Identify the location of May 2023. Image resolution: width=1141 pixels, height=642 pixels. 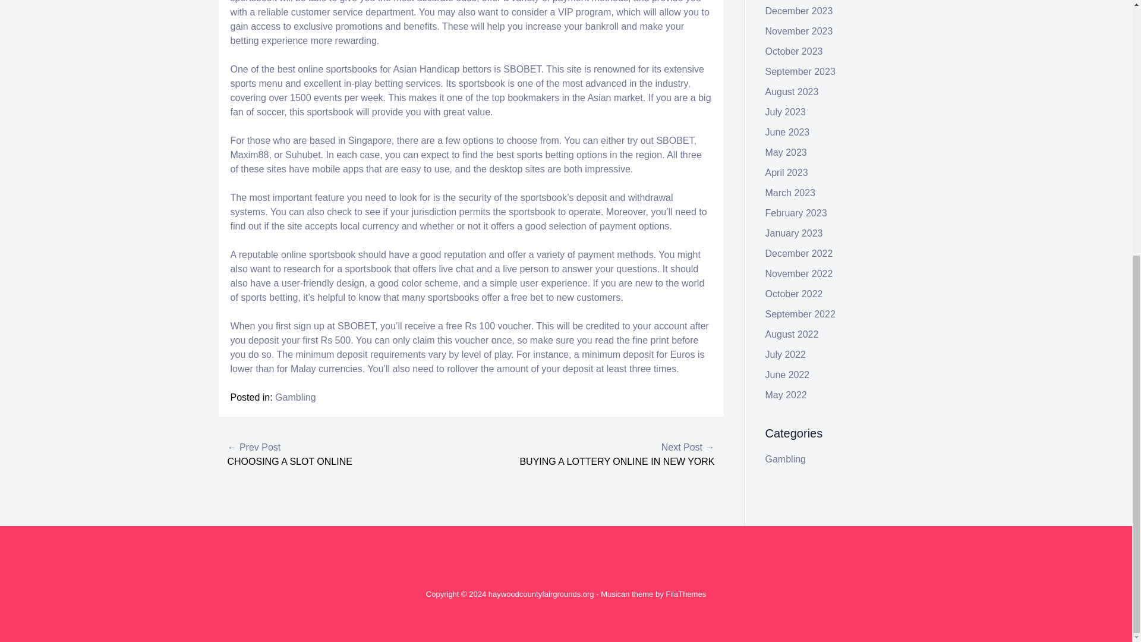
(786, 152).